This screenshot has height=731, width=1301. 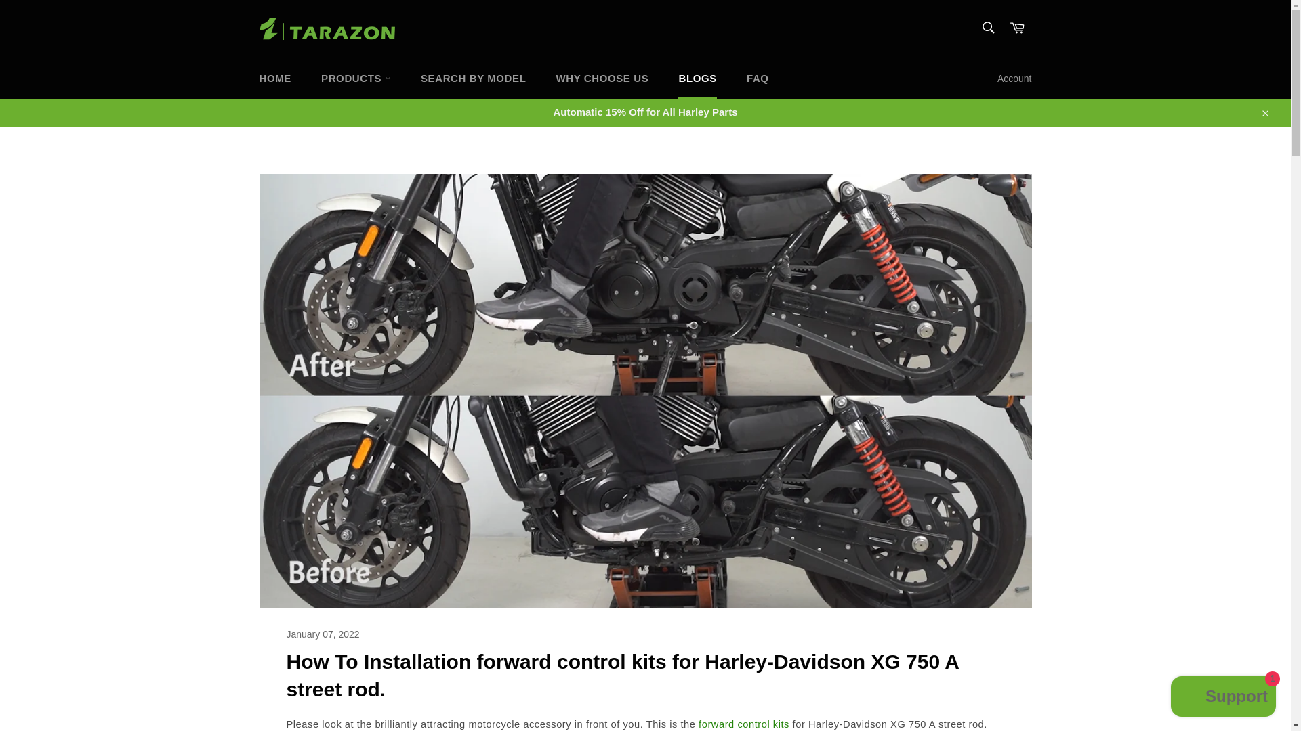 I want to click on Cart, so click(x=1017, y=28).